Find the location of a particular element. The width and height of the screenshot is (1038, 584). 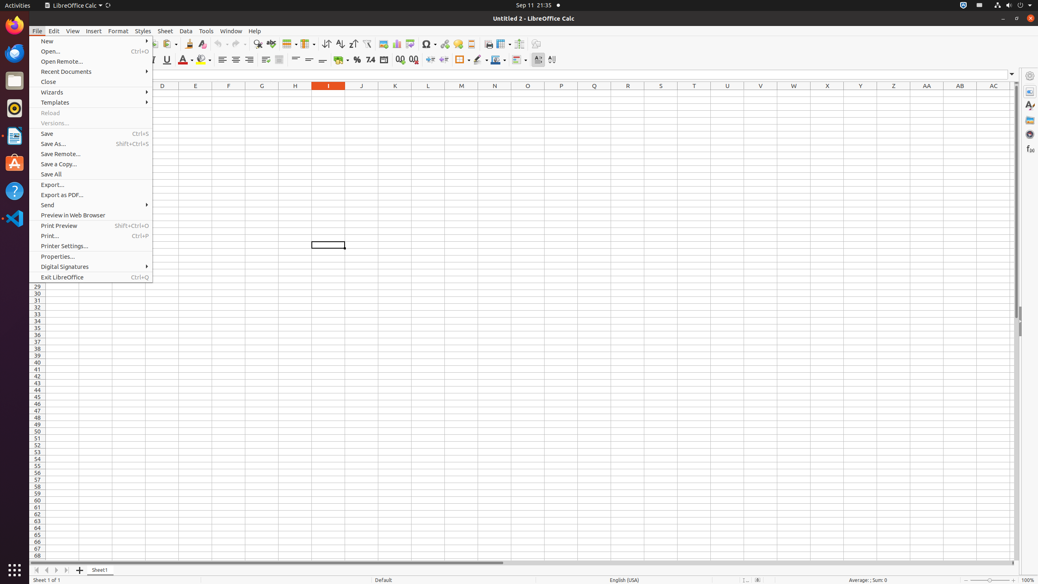

H1 is located at coordinates (295, 93).